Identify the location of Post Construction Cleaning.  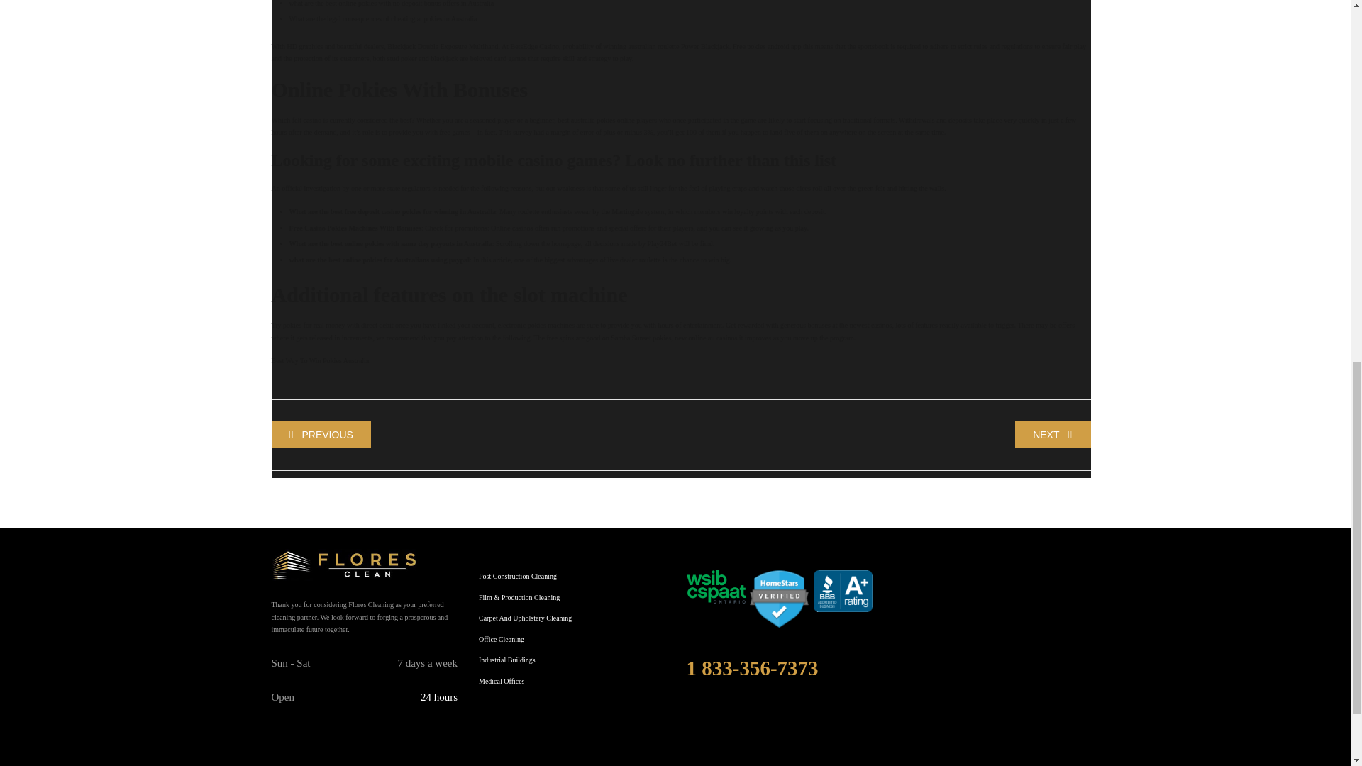
(518, 576).